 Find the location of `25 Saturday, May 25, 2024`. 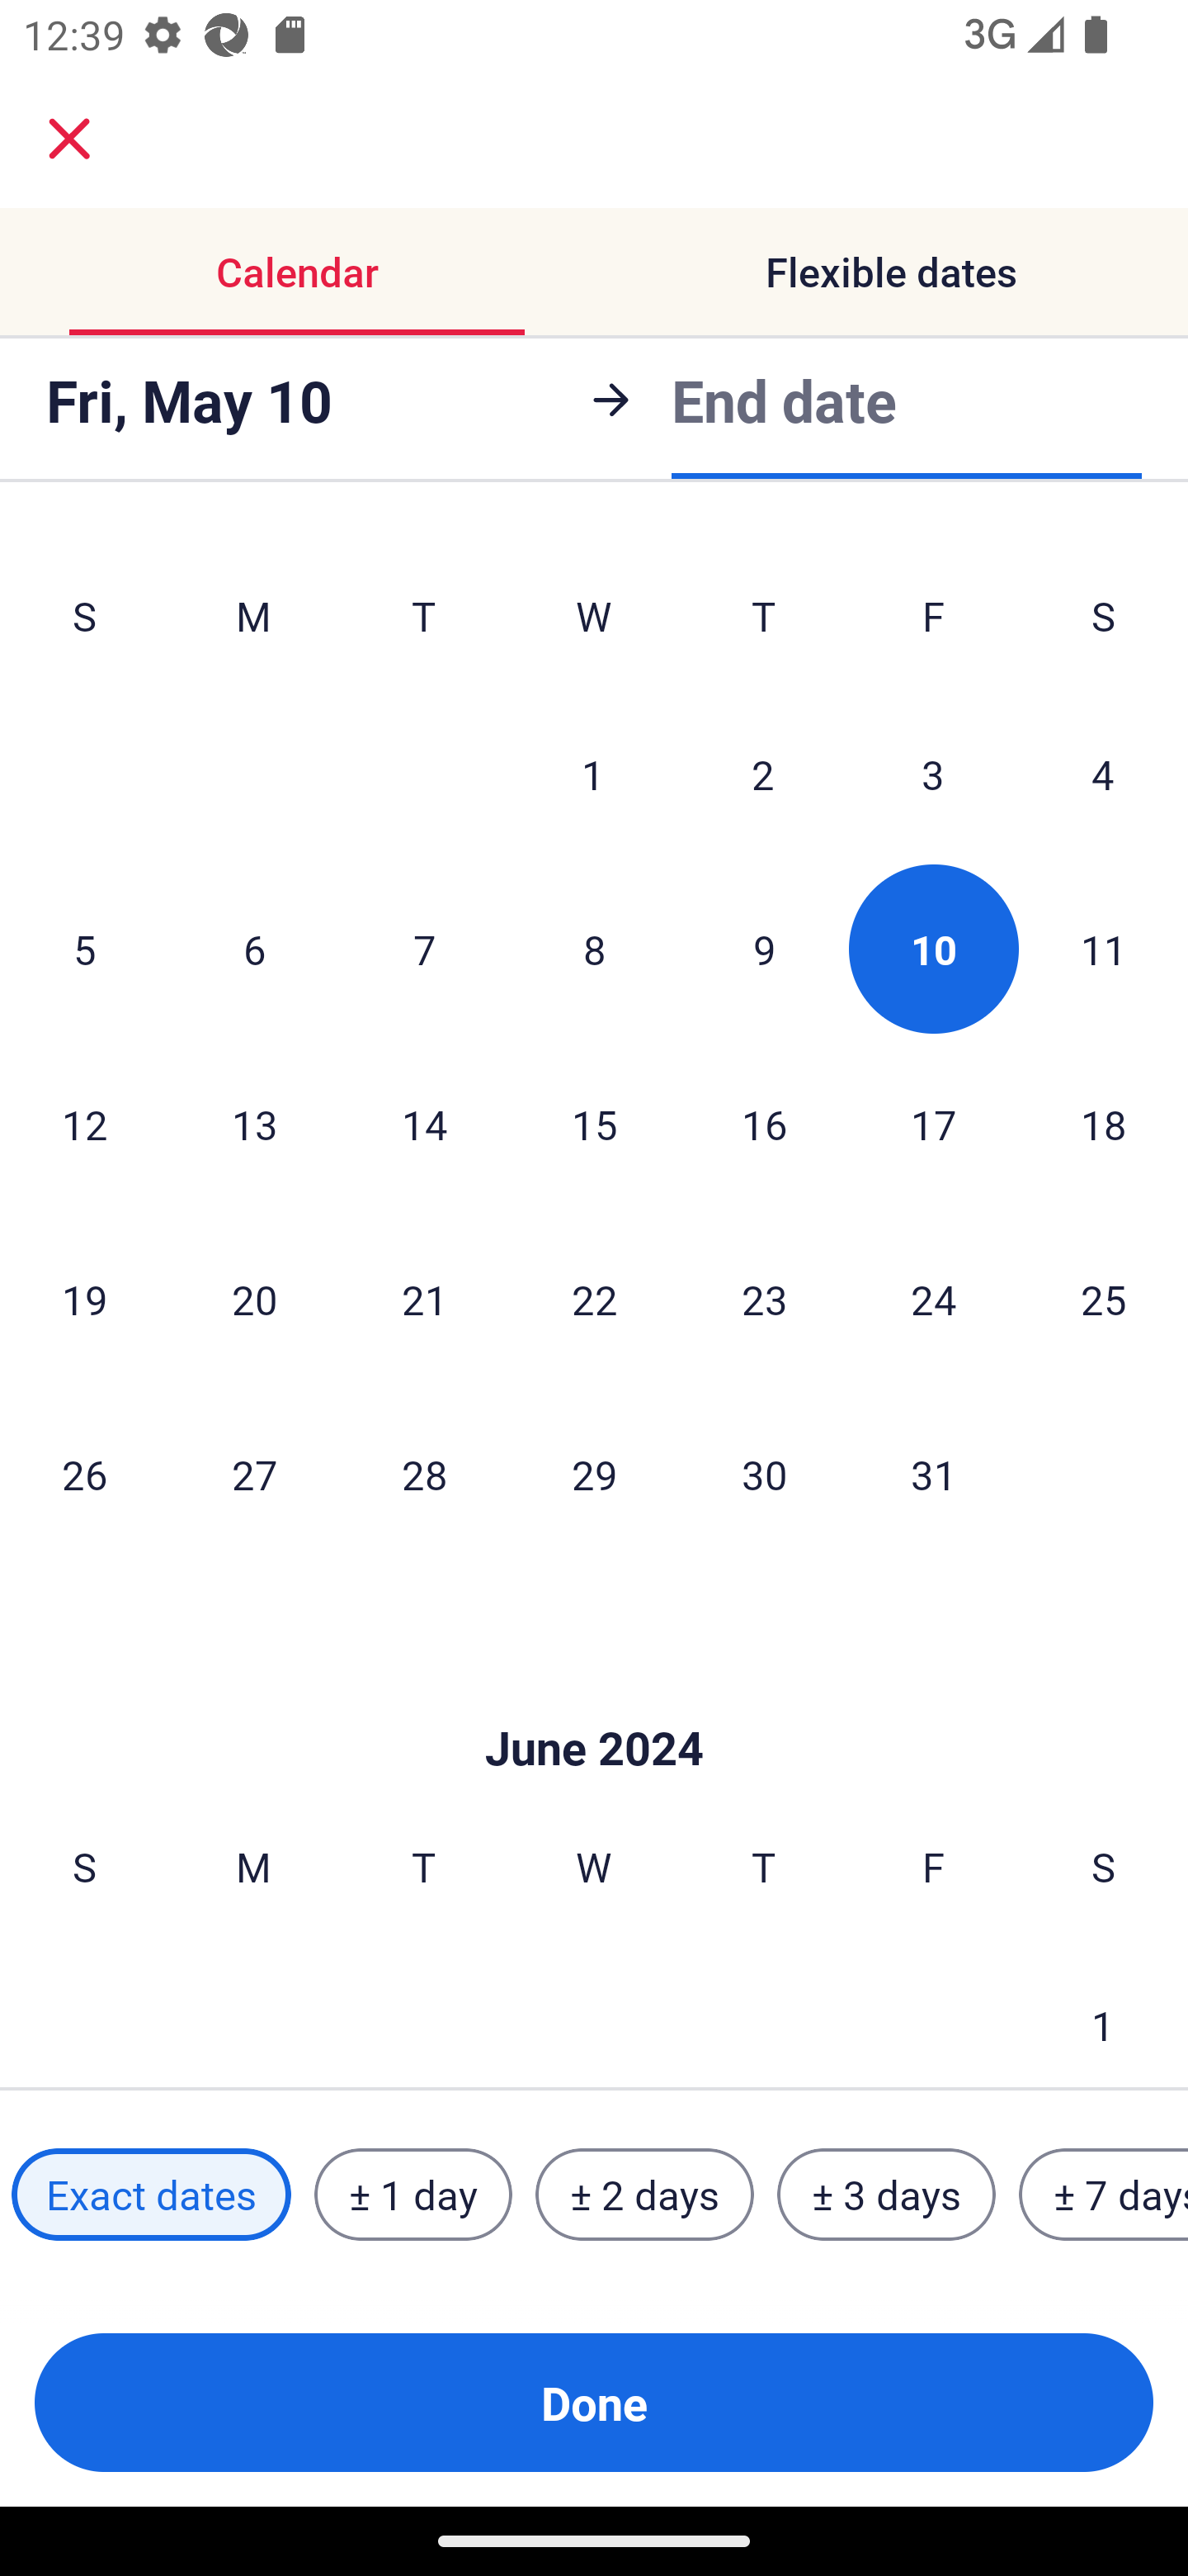

25 Saturday, May 25, 2024 is located at coordinates (1104, 1298).